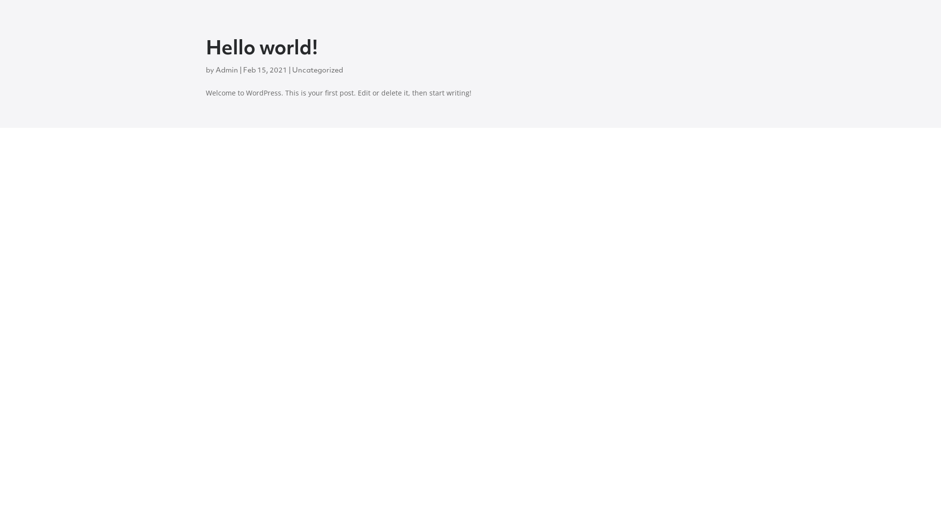 This screenshot has height=529, width=941. Describe the element at coordinates (227, 71) in the screenshot. I see `Admin` at that location.